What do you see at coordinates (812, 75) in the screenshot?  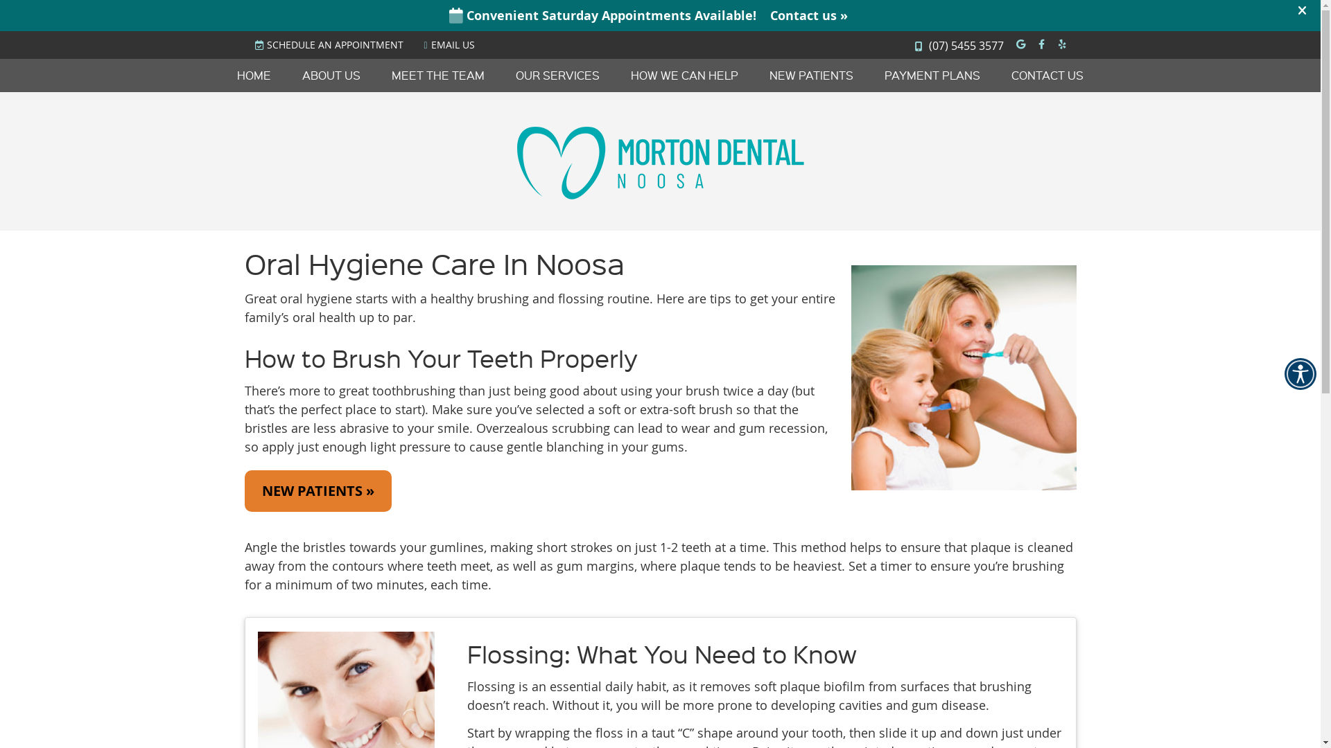 I see `NEW PATIENTS` at bounding box center [812, 75].